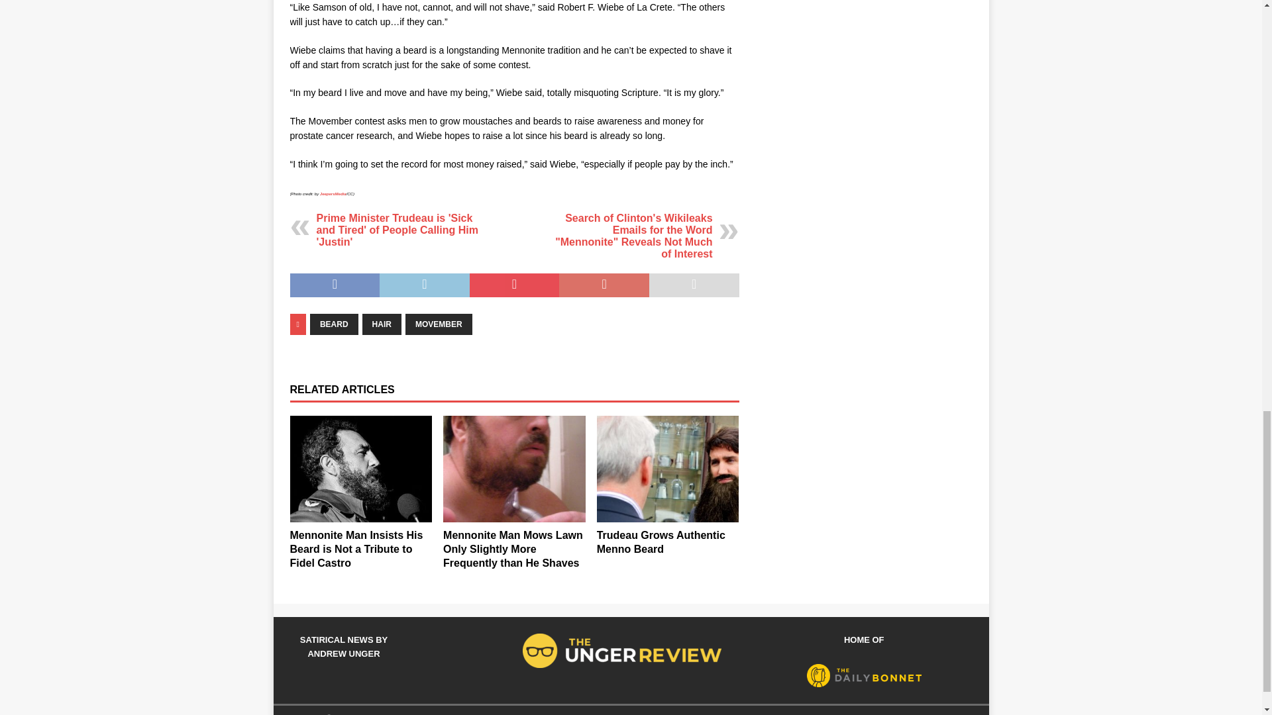 The height and width of the screenshot is (715, 1272). I want to click on JeepersMedia, so click(333, 193).